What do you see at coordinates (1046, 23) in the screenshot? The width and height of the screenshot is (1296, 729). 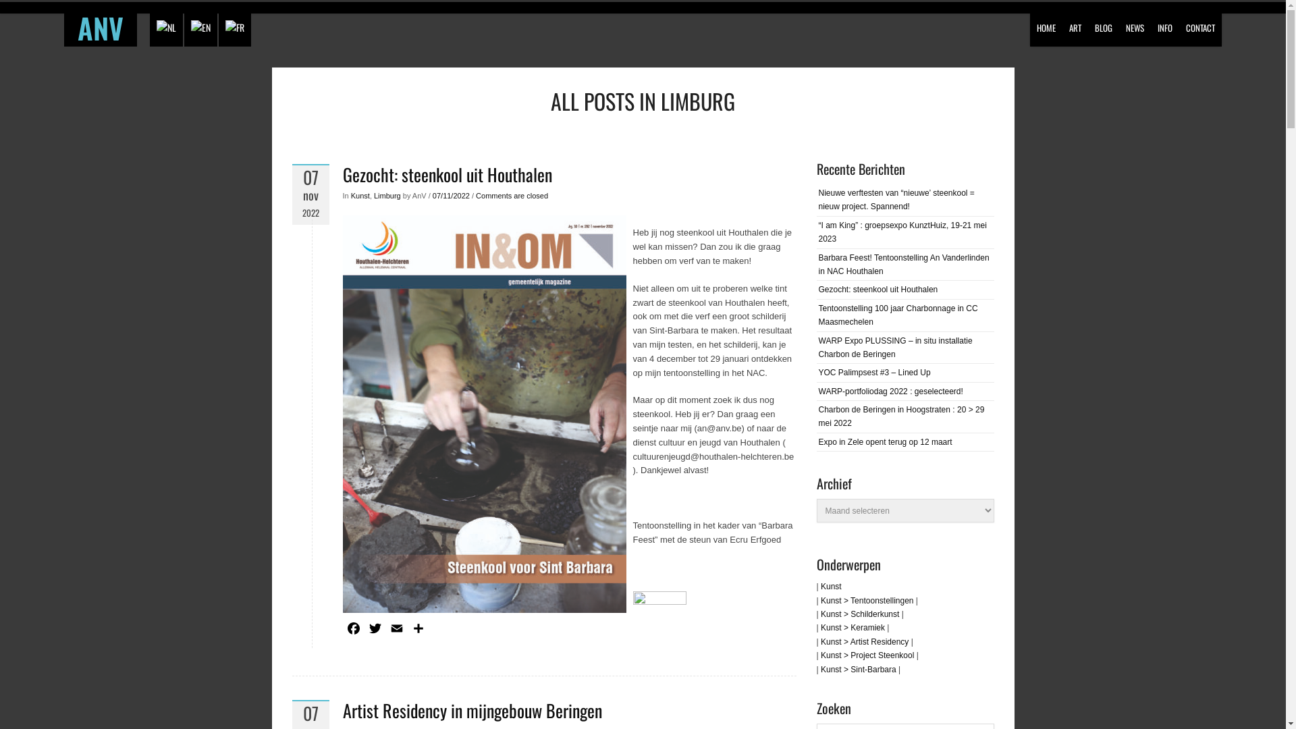 I see `HOME` at bounding box center [1046, 23].